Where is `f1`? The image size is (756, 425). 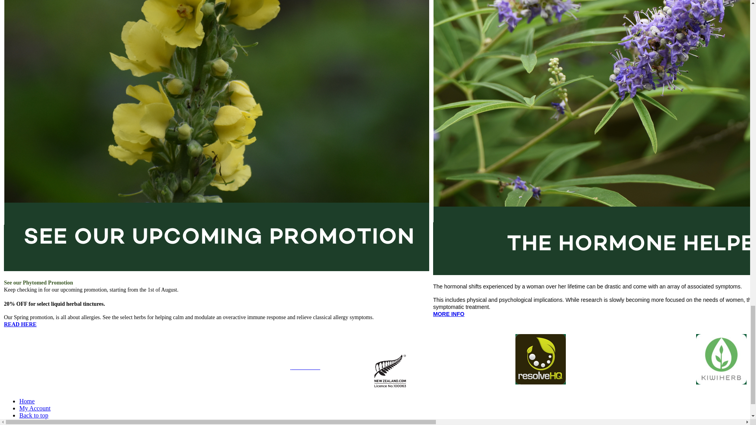 f1 is located at coordinates (721, 359).